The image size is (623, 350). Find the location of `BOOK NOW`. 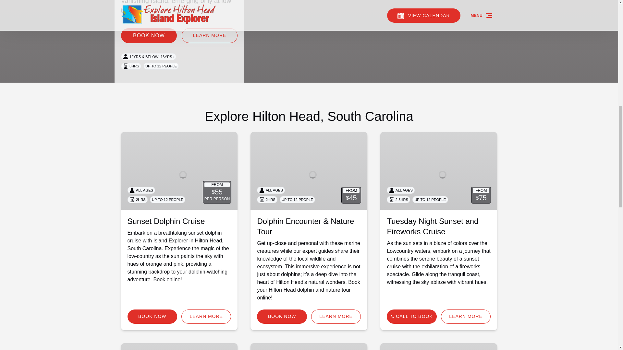

BOOK NOW is located at coordinates (149, 36).